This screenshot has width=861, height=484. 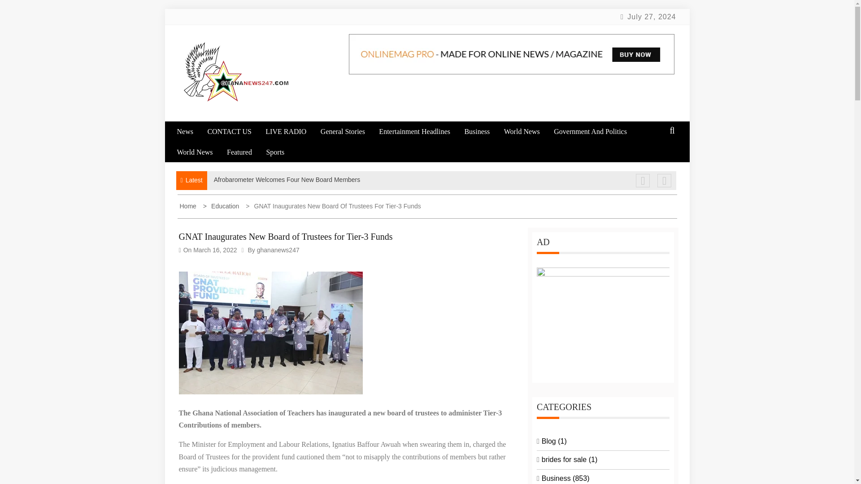 What do you see at coordinates (246, 152) in the screenshot?
I see `Featured` at bounding box center [246, 152].